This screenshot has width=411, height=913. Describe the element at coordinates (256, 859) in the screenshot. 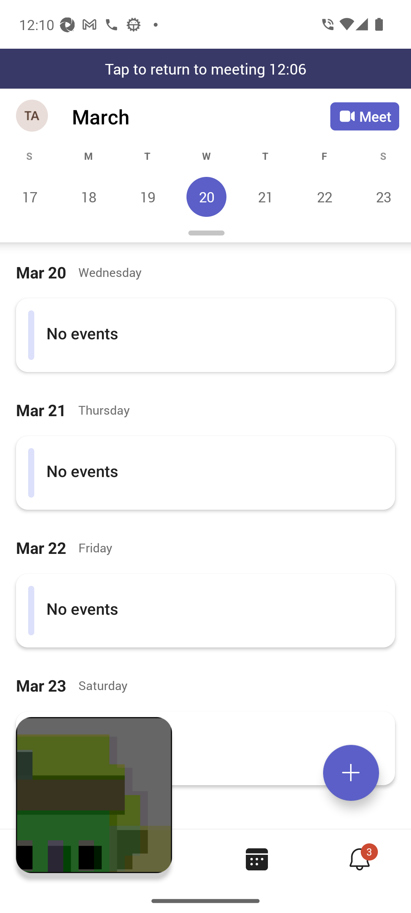

I see `Calendar tab, 3 of 4` at that location.